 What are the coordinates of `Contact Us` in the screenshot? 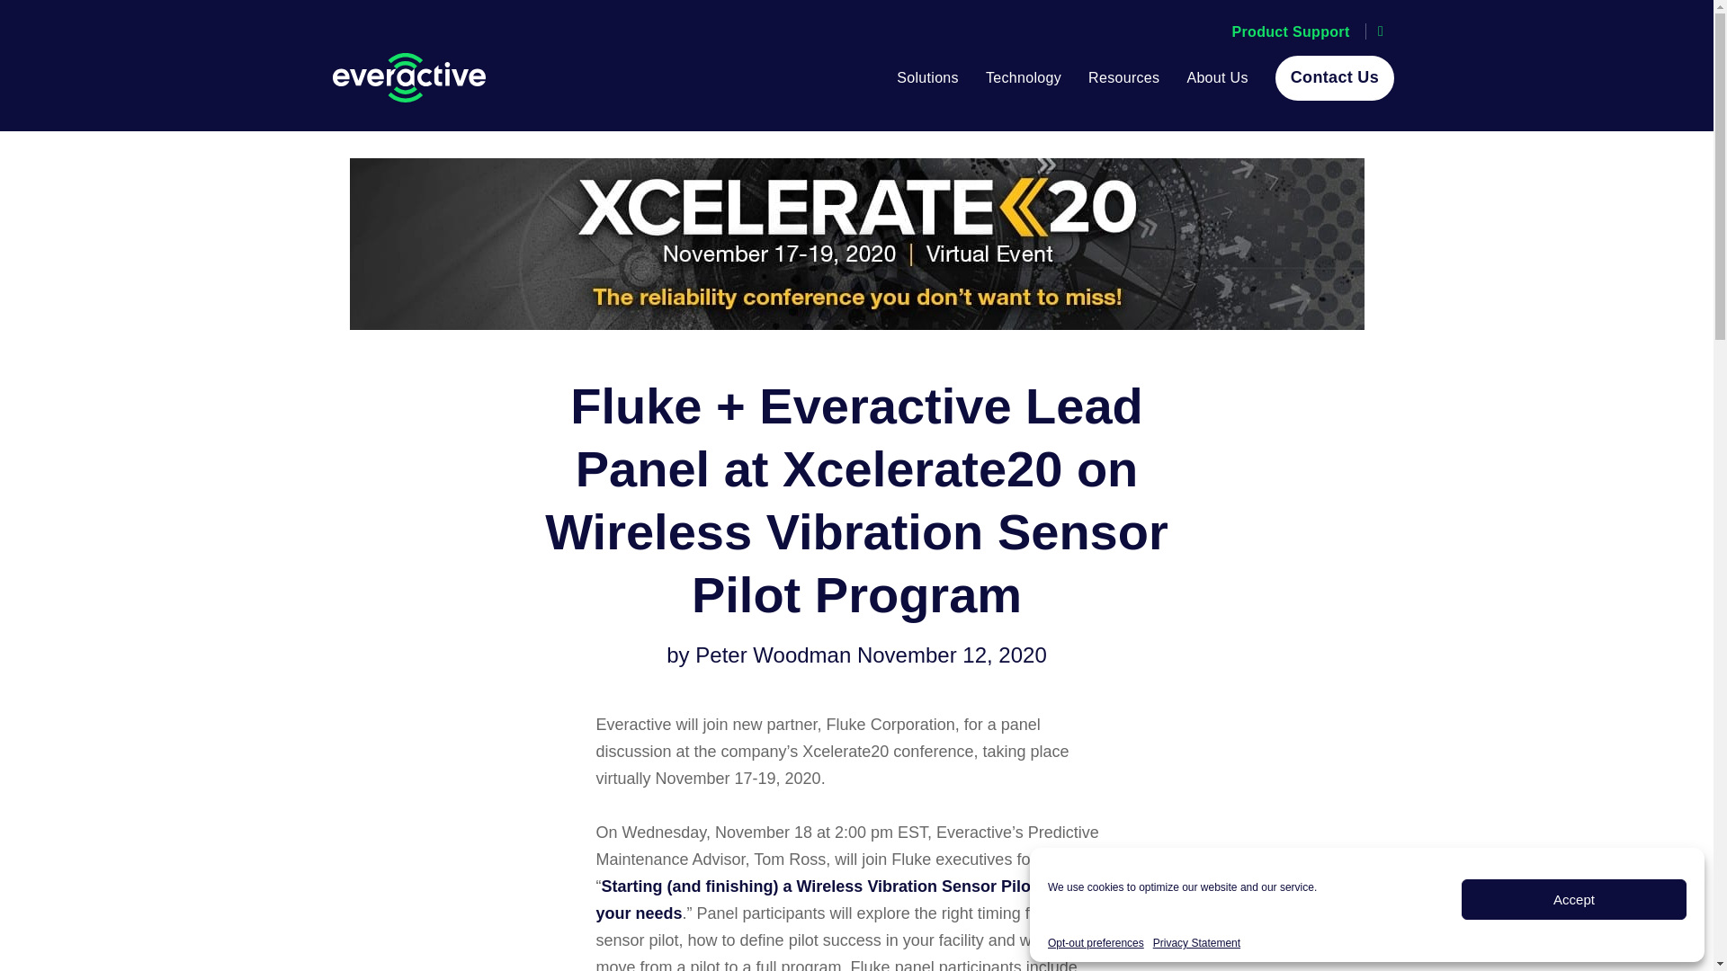 It's located at (1335, 77).